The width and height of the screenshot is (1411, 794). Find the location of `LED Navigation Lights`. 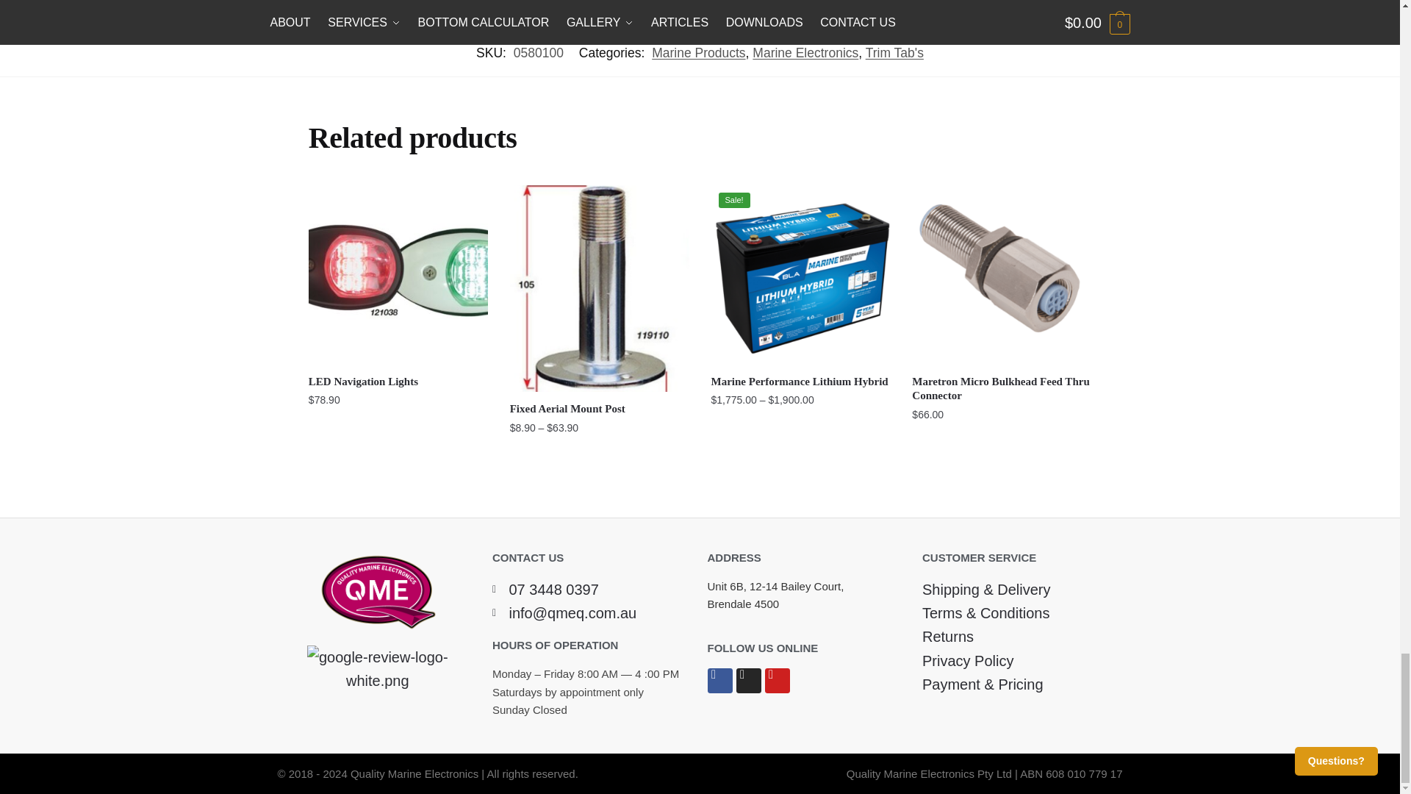

LED Navigation Lights is located at coordinates (398, 274).